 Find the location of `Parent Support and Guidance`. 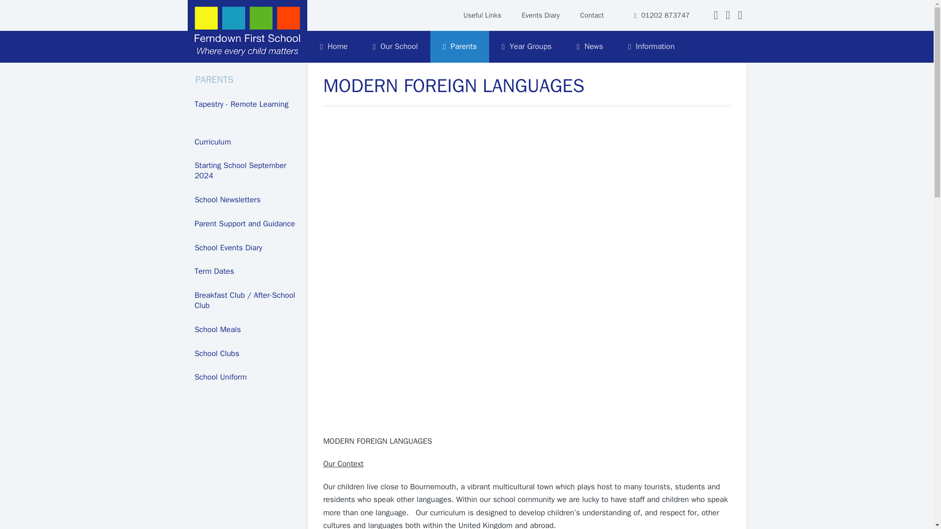

Parent Support and Guidance is located at coordinates (247, 224).